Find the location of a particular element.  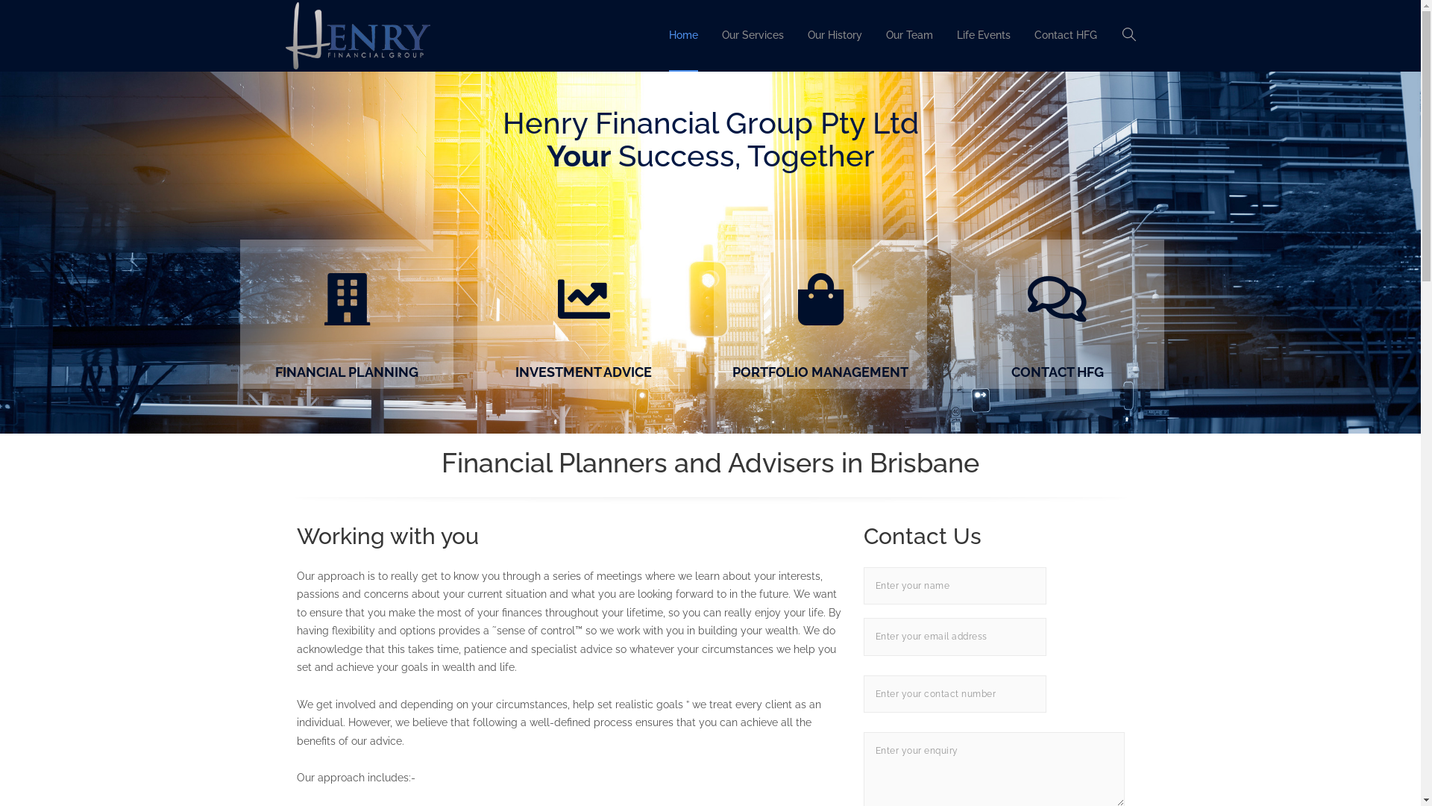

Our Team is located at coordinates (910, 36).